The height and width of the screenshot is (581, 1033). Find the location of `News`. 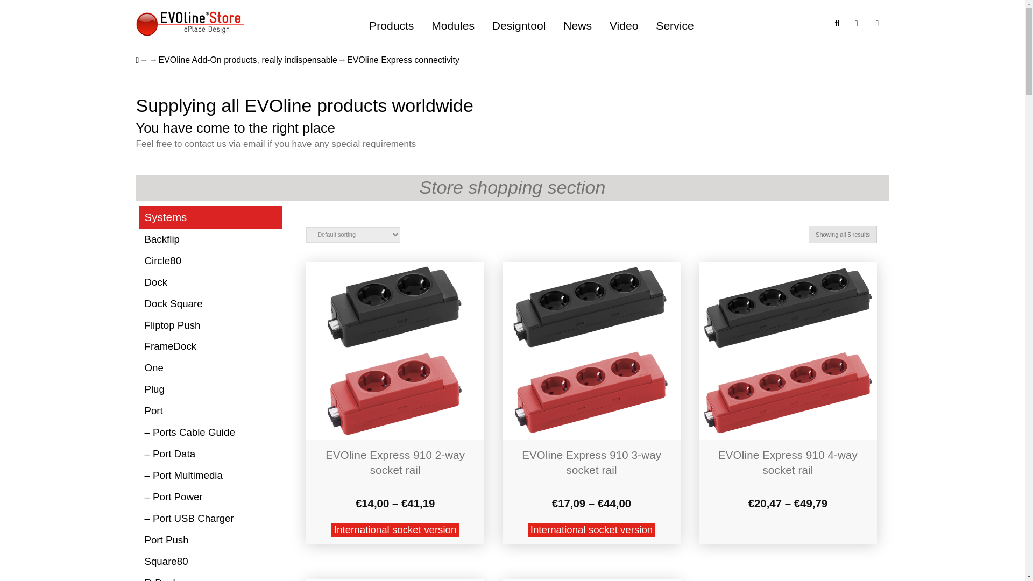

News is located at coordinates (578, 25).